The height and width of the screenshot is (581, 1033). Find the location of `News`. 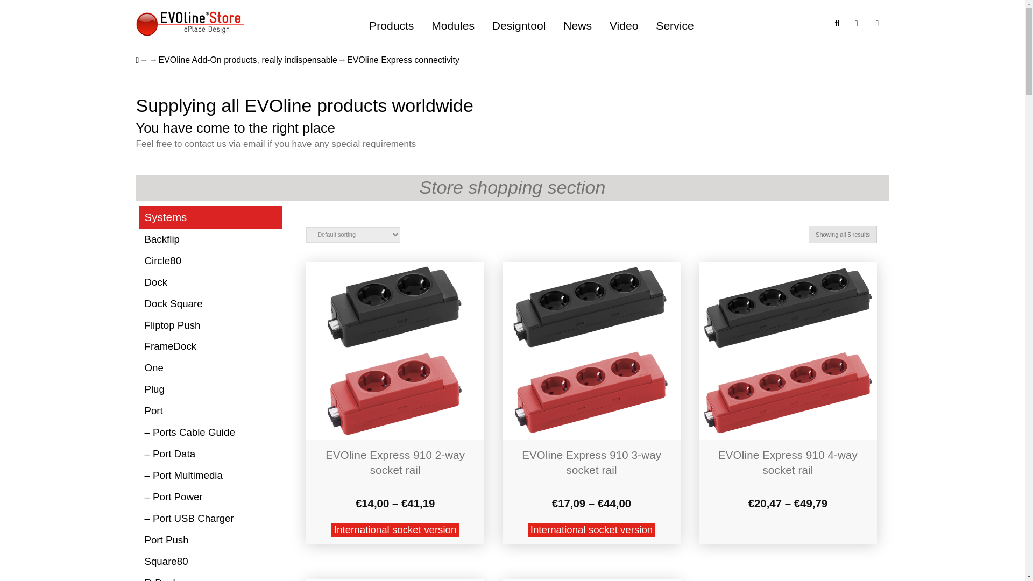

News is located at coordinates (578, 25).